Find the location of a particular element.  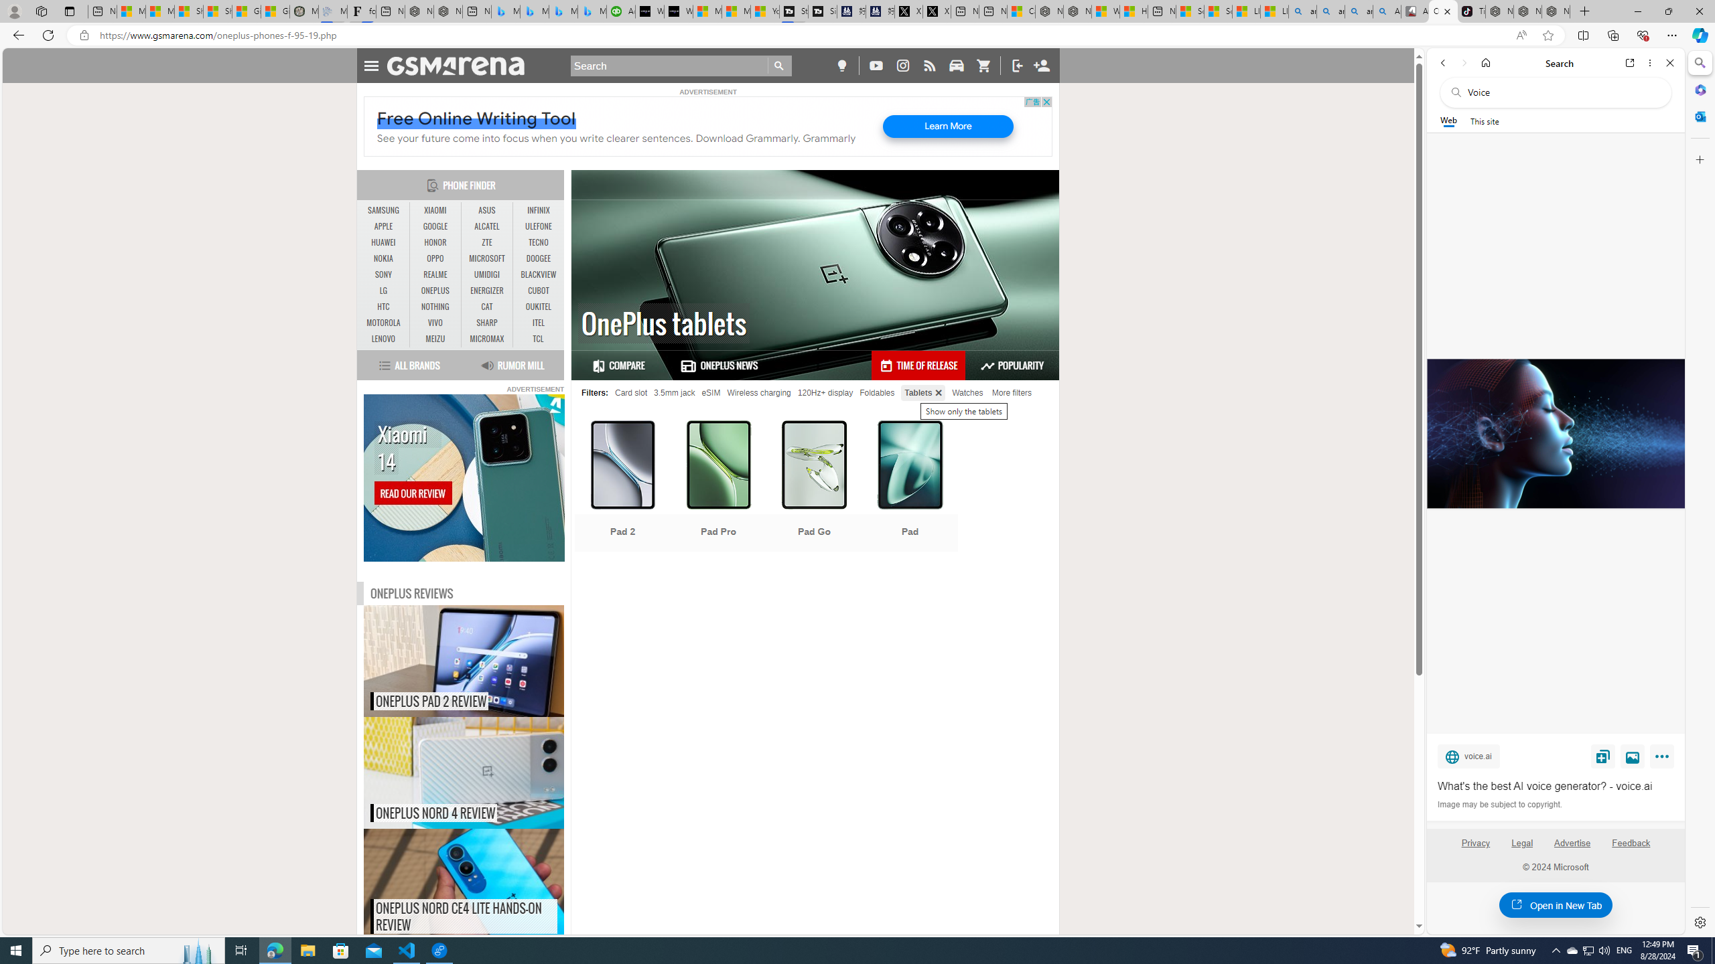

MEIZU is located at coordinates (435, 339).